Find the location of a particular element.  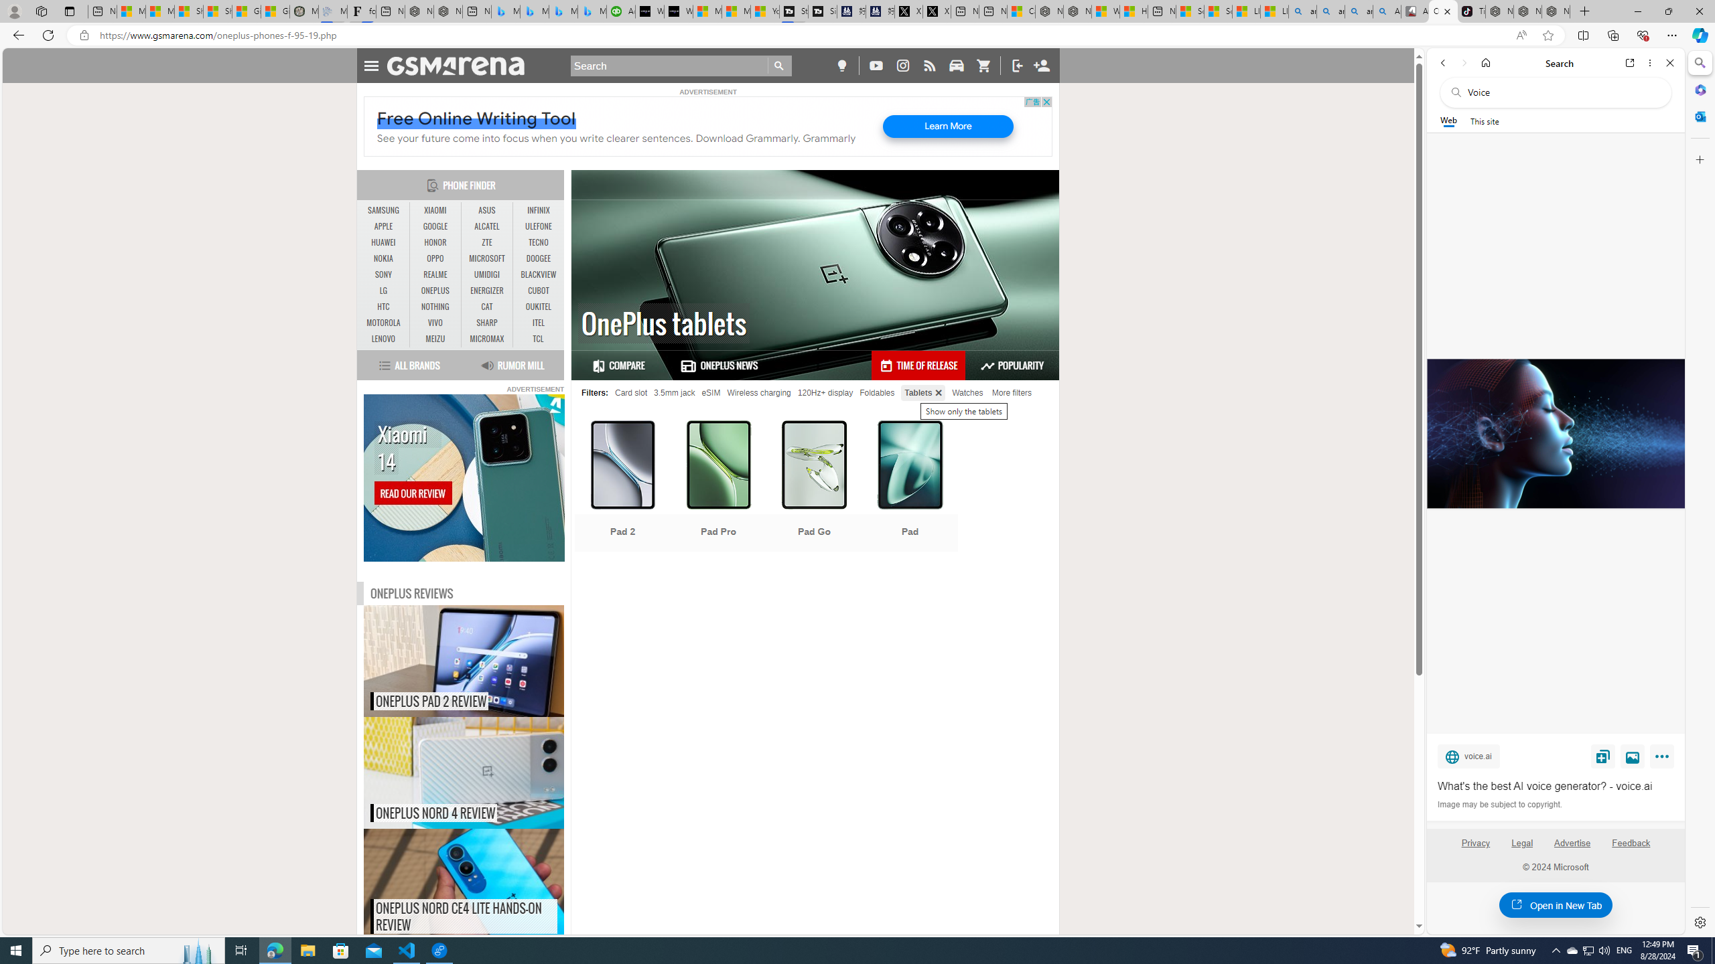

MEIZU is located at coordinates (435, 339).